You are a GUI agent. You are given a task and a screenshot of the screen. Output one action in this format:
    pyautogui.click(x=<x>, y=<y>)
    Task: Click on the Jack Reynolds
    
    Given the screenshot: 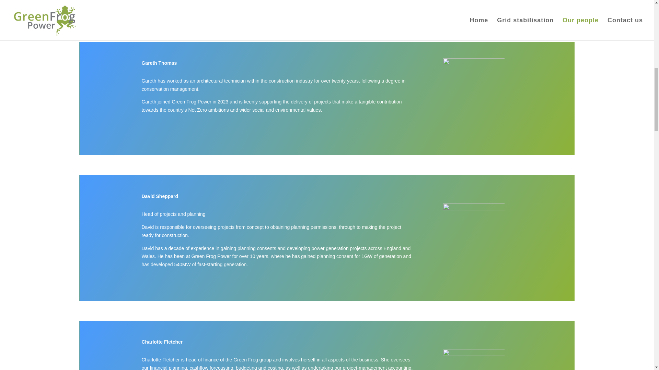 What is the action you would take?
    pyautogui.click(x=474, y=3)
    